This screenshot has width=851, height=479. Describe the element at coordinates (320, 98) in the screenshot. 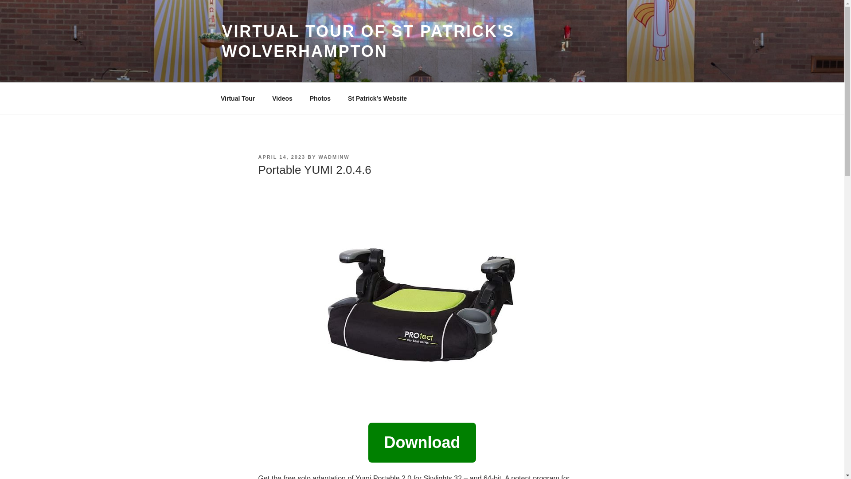

I see `Photos` at that location.